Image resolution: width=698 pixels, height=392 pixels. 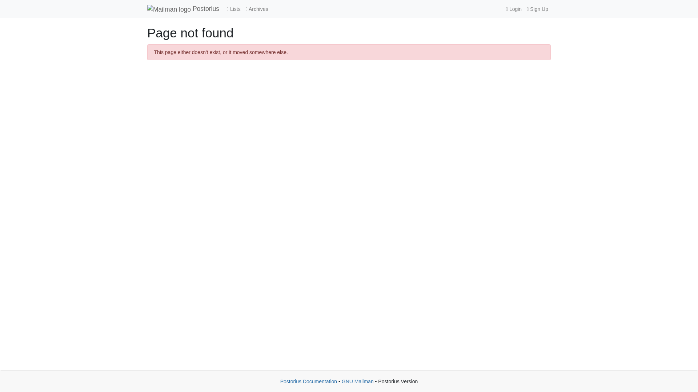 What do you see at coordinates (537, 9) in the screenshot?
I see `Sign Up` at bounding box center [537, 9].